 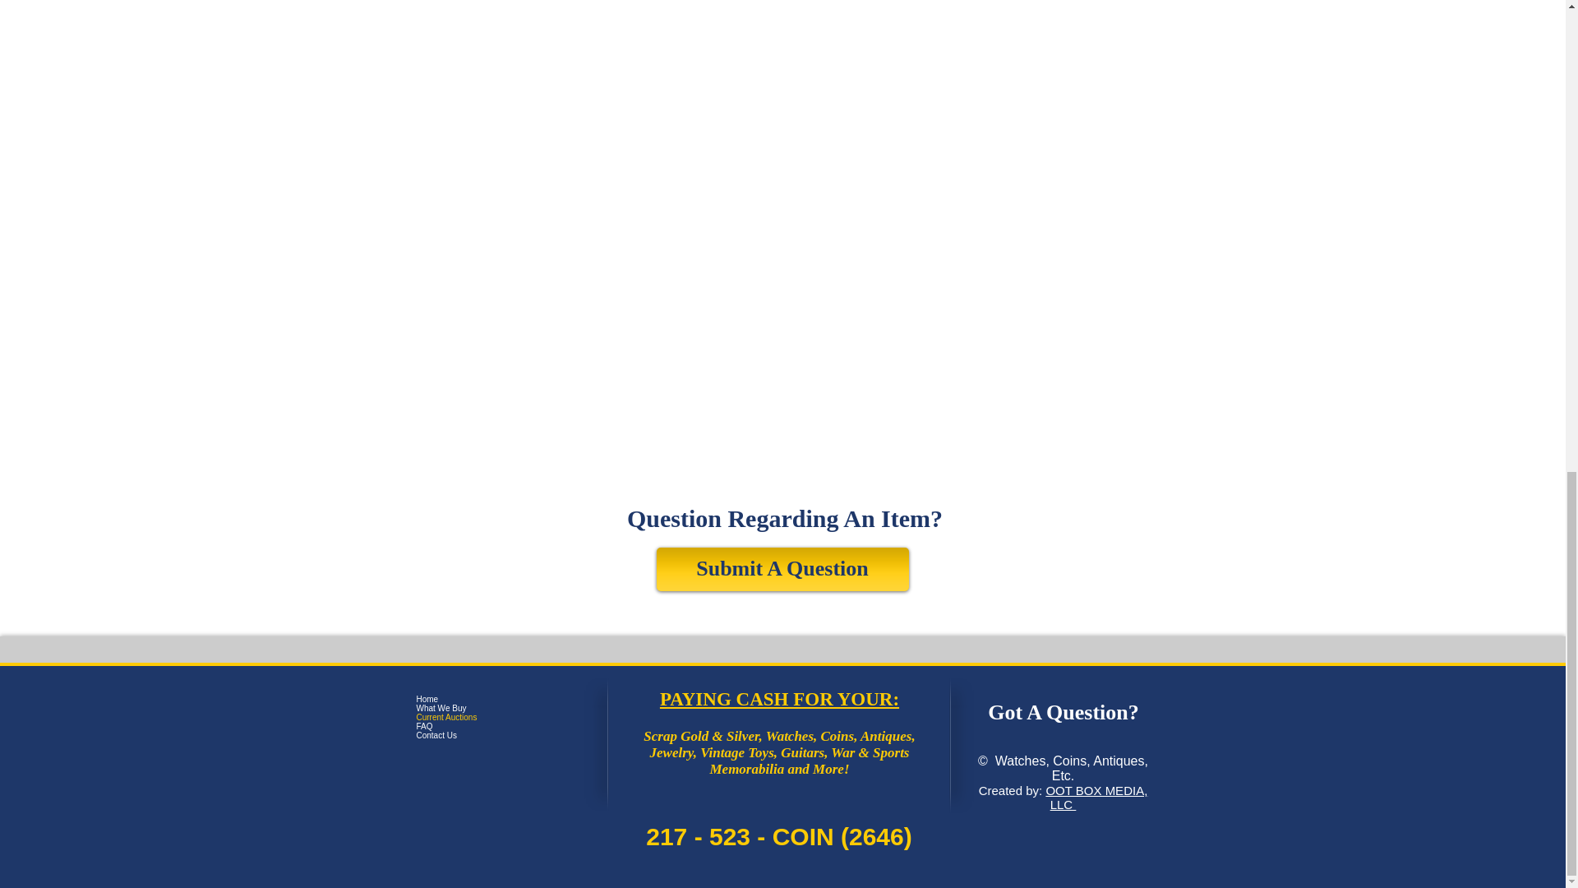 I want to click on Home, so click(x=498, y=699).